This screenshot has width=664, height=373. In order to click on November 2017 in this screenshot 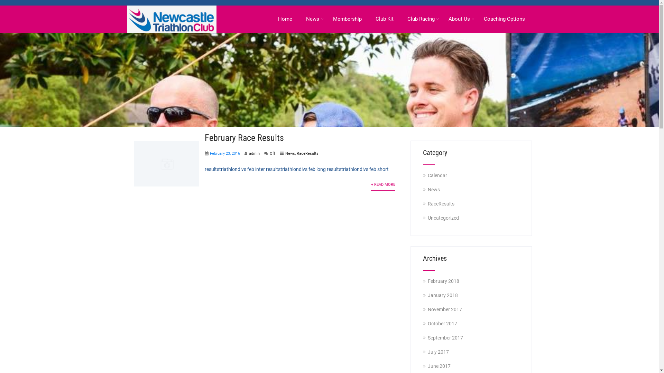, I will do `click(445, 309)`.